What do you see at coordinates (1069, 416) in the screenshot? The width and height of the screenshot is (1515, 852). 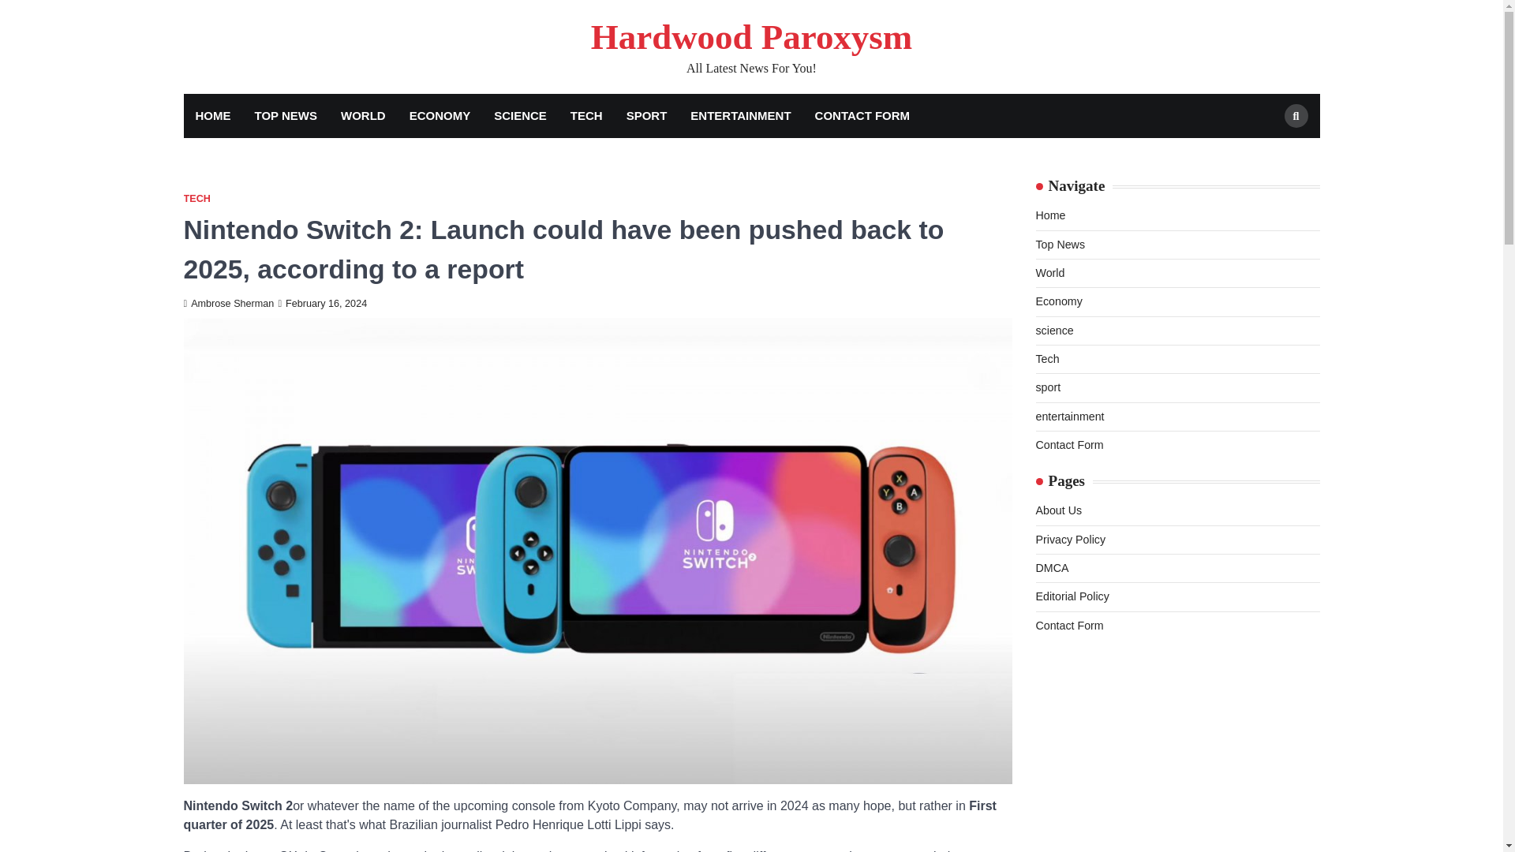 I see `entertainment` at bounding box center [1069, 416].